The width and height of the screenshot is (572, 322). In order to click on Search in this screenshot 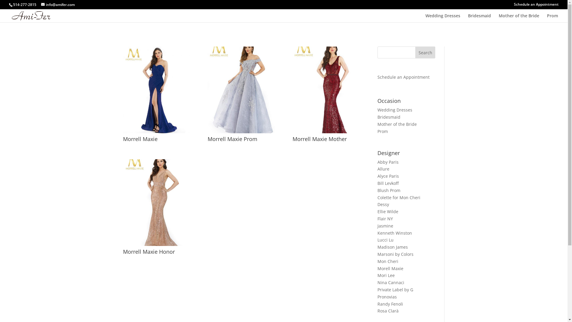, I will do `click(425, 52)`.